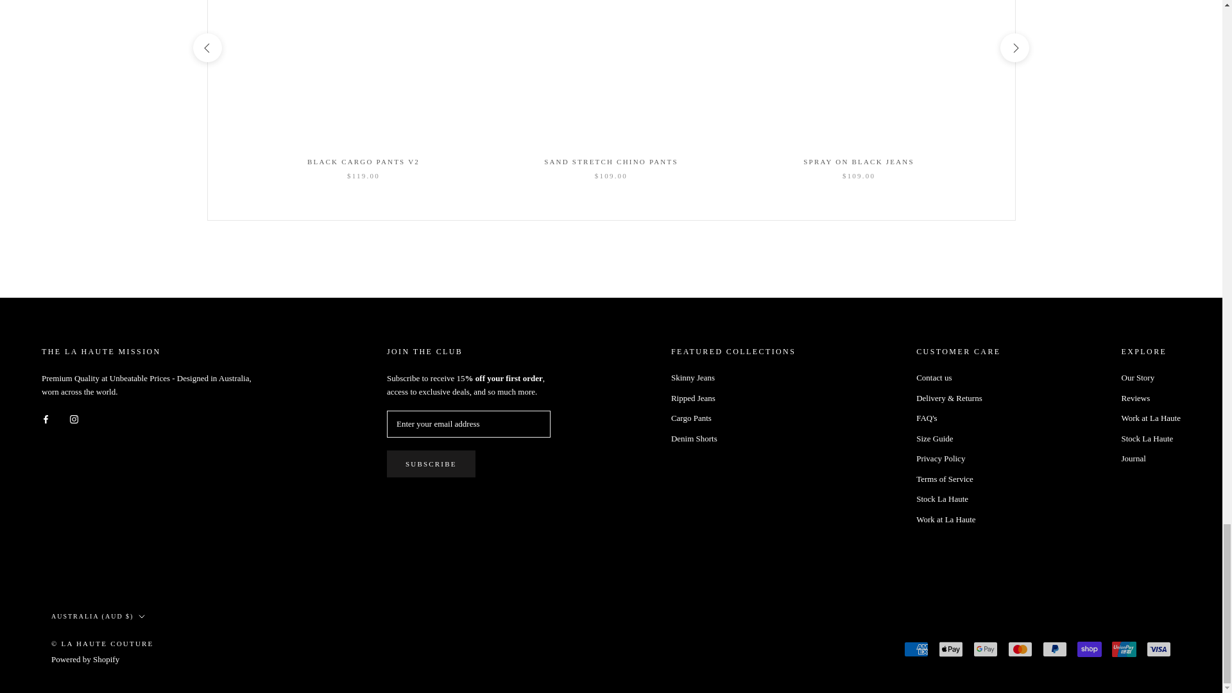  Describe the element at coordinates (1054, 649) in the screenshot. I see `PayPal` at that location.